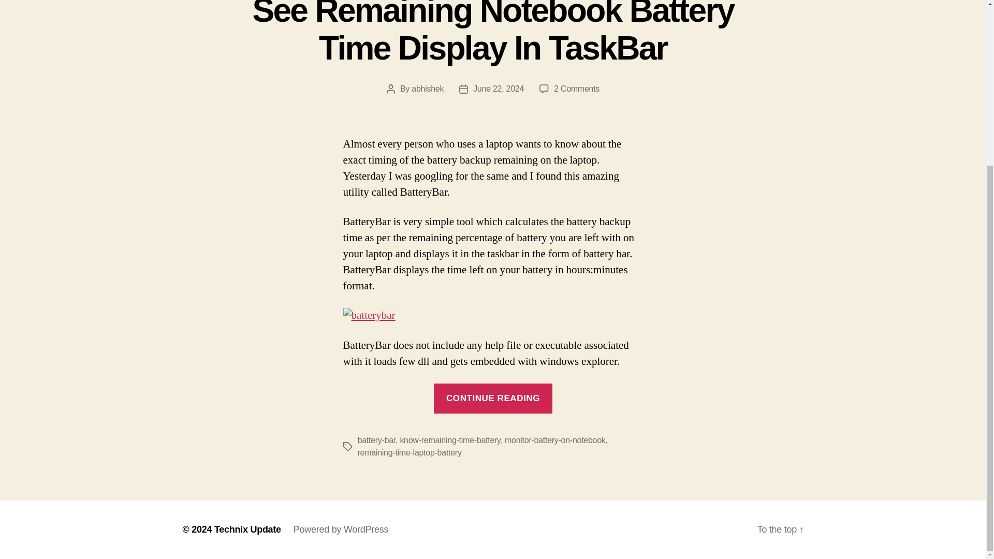 The image size is (994, 559). I want to click on Powered by WordPress, so click(341, 529).